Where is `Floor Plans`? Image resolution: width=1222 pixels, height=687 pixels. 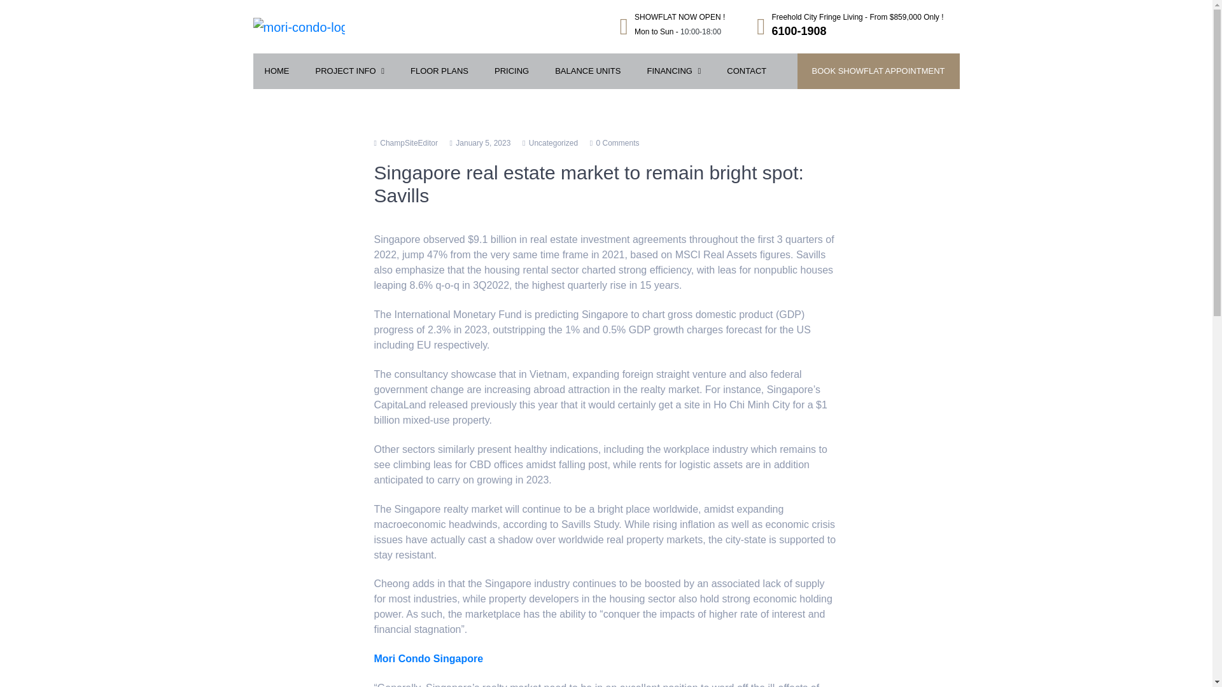
Floor Plans is located at coordinates (439, 71).